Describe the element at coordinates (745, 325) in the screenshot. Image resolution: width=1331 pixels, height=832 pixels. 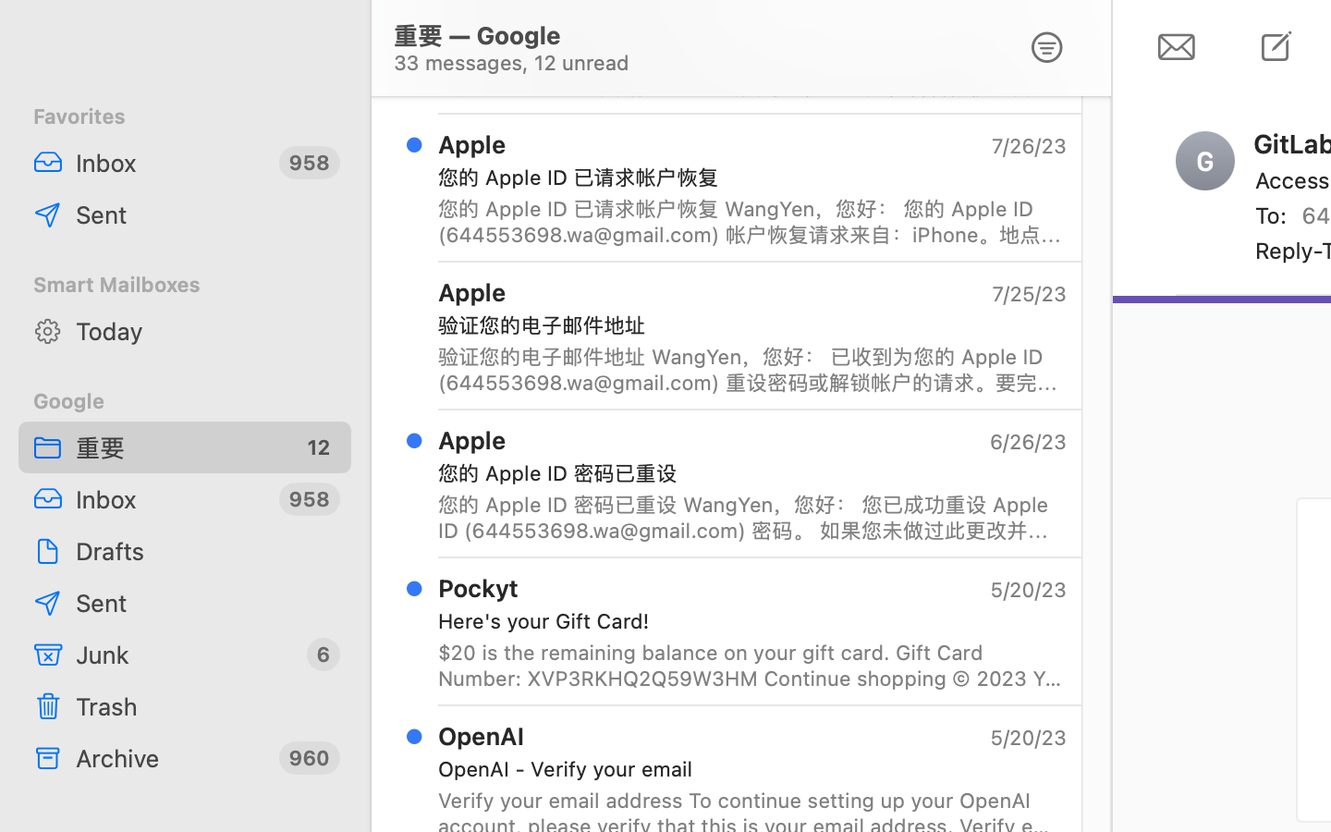
I see `验证您的电子邮件地址` at that location.